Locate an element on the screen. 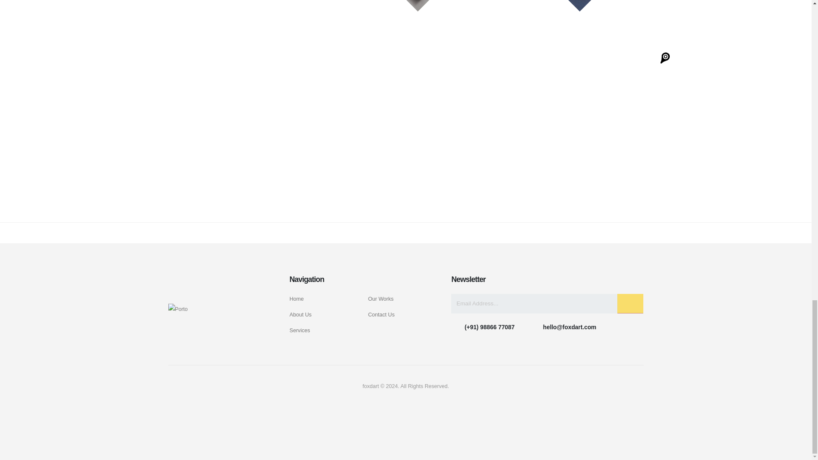 The height and width of the screenshot is (460, 818). Our Works is located at coordinates (381, 299).